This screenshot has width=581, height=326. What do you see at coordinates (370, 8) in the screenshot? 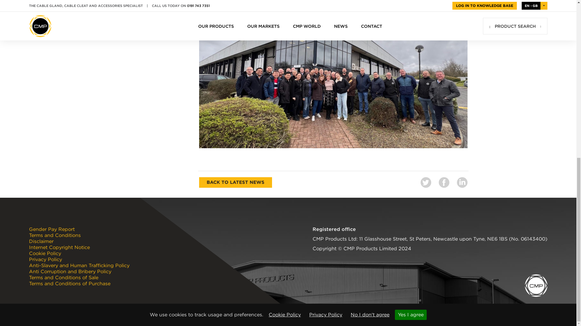
I see `No I don't agree` at bounding box center [370, 8].